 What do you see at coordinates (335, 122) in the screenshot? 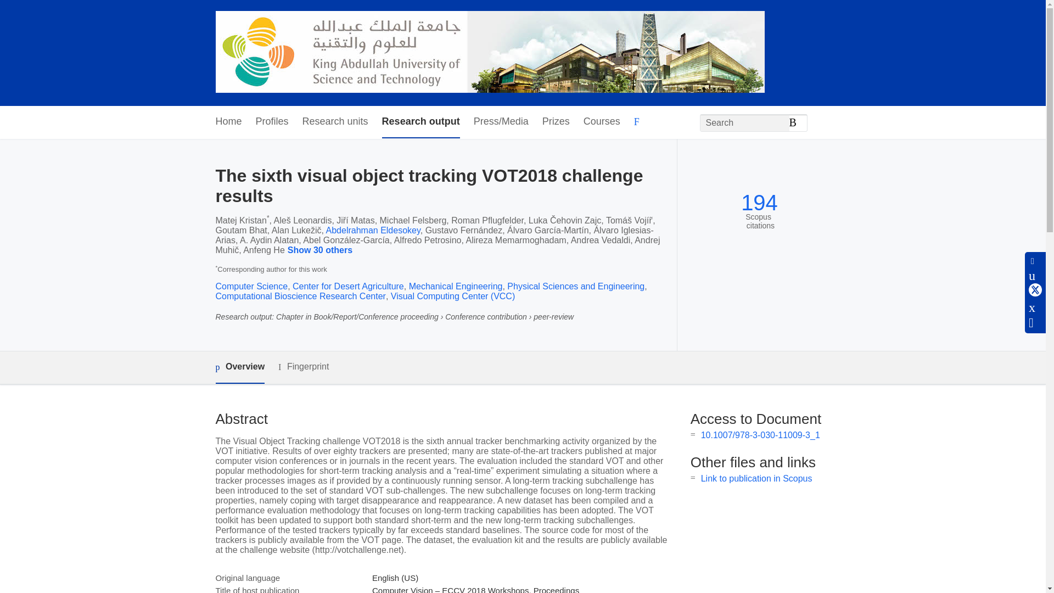
I see `Research units` at bounding box center [335, 122].